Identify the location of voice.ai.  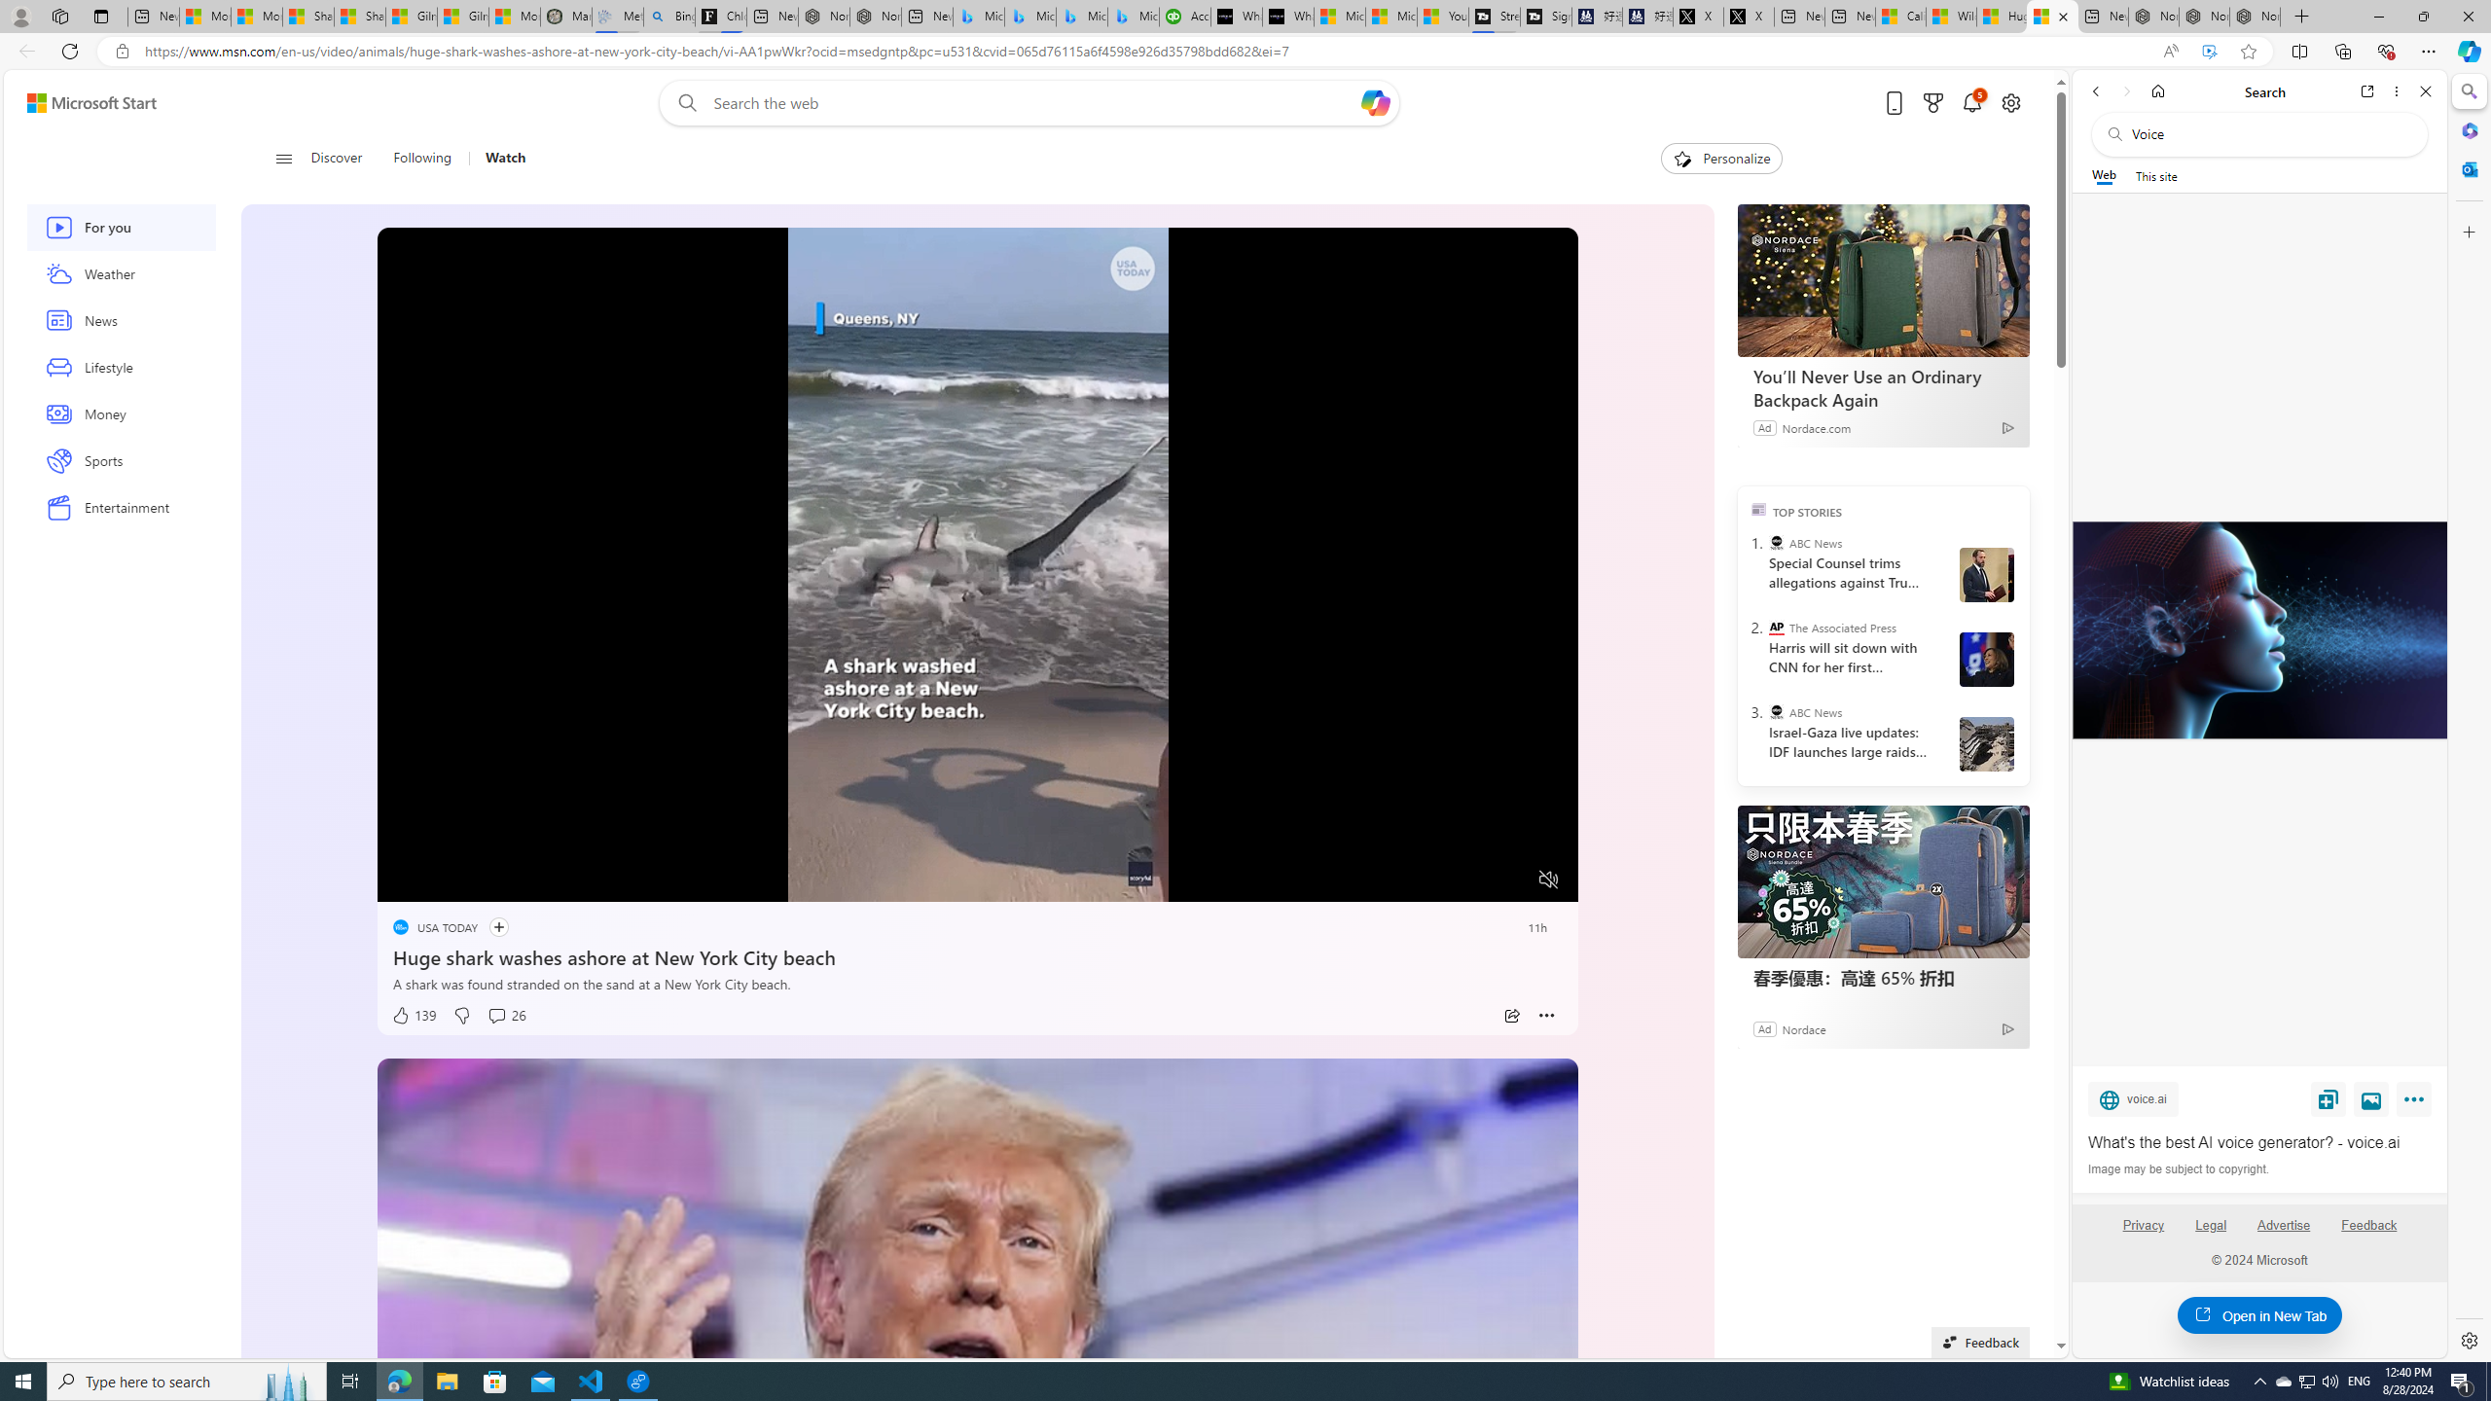
(2133, 1098).